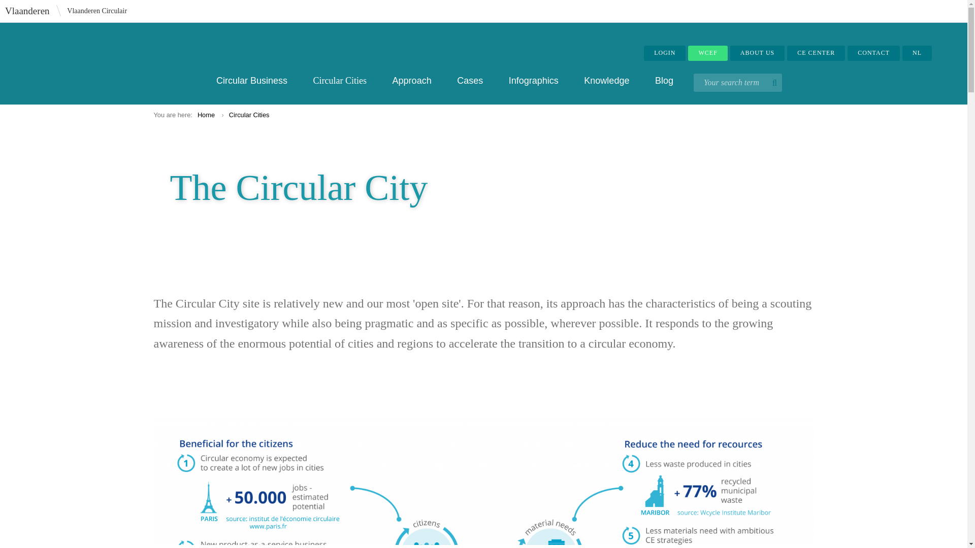 This screenshot has width=975, height=548. What do you see at coordinates (873, 53) in the screenshot?
I see `Contact` at bounding box center [873, 53].